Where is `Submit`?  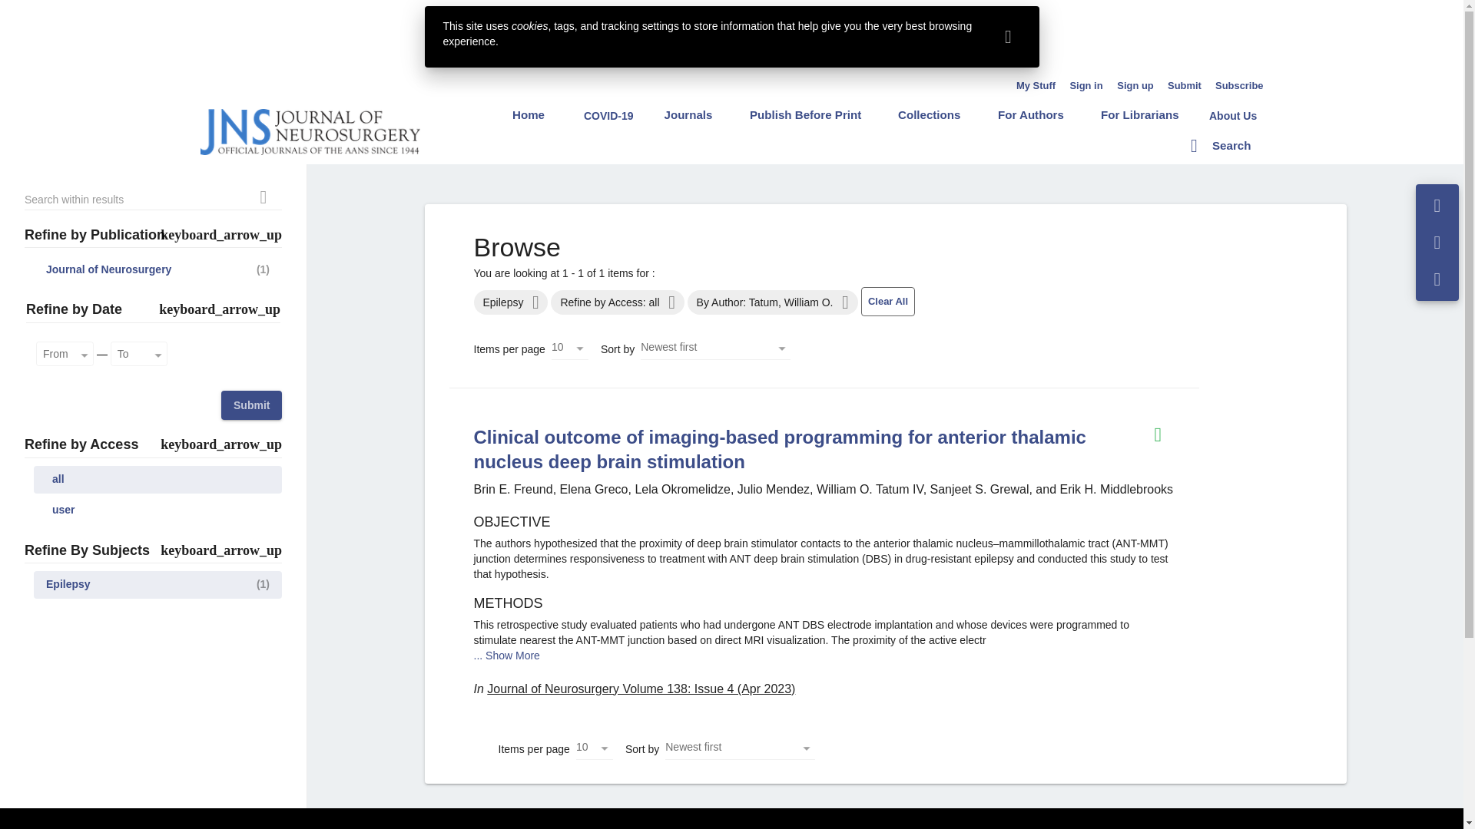
Submit is located at coordinates (1185, 85).